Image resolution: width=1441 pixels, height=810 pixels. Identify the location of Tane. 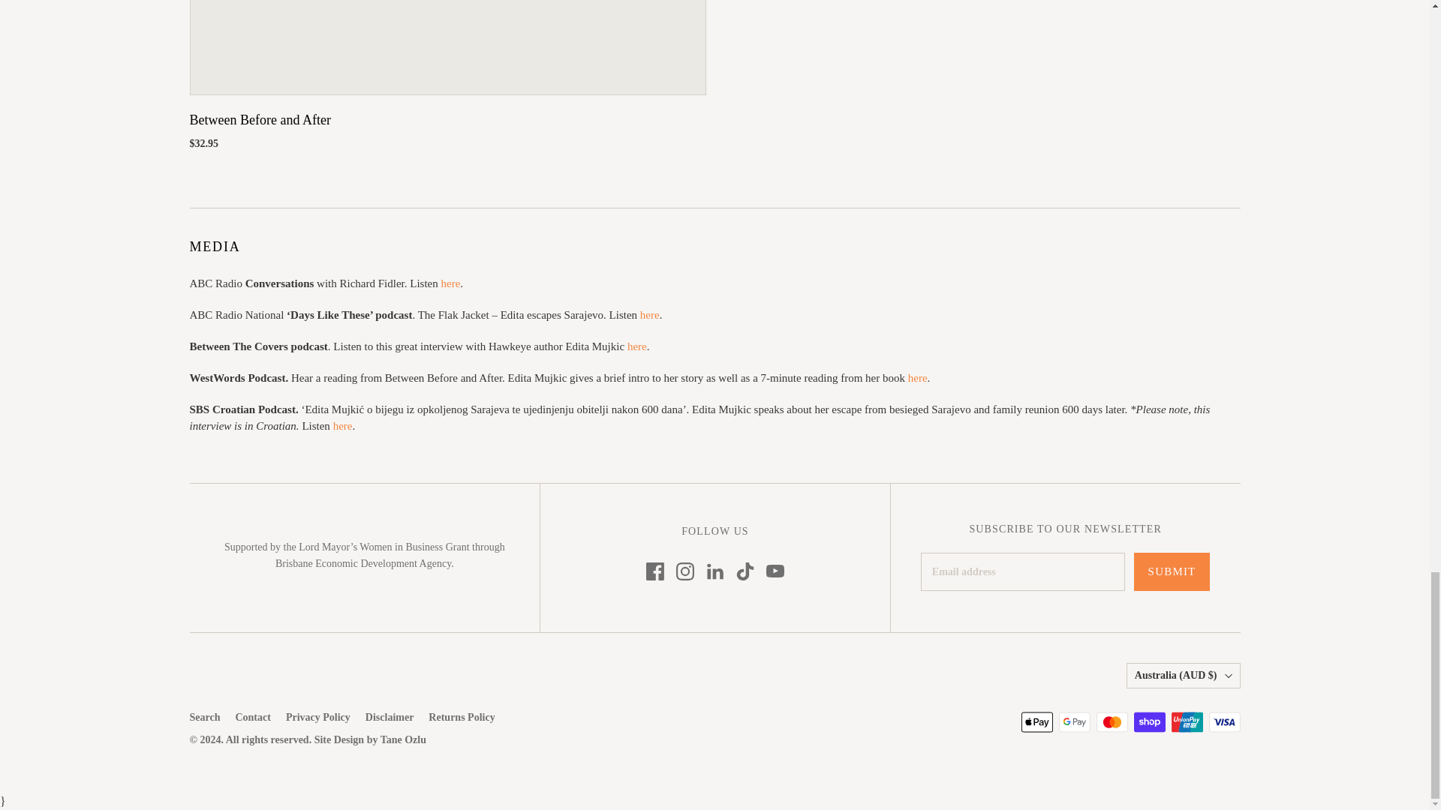
(403, 739).